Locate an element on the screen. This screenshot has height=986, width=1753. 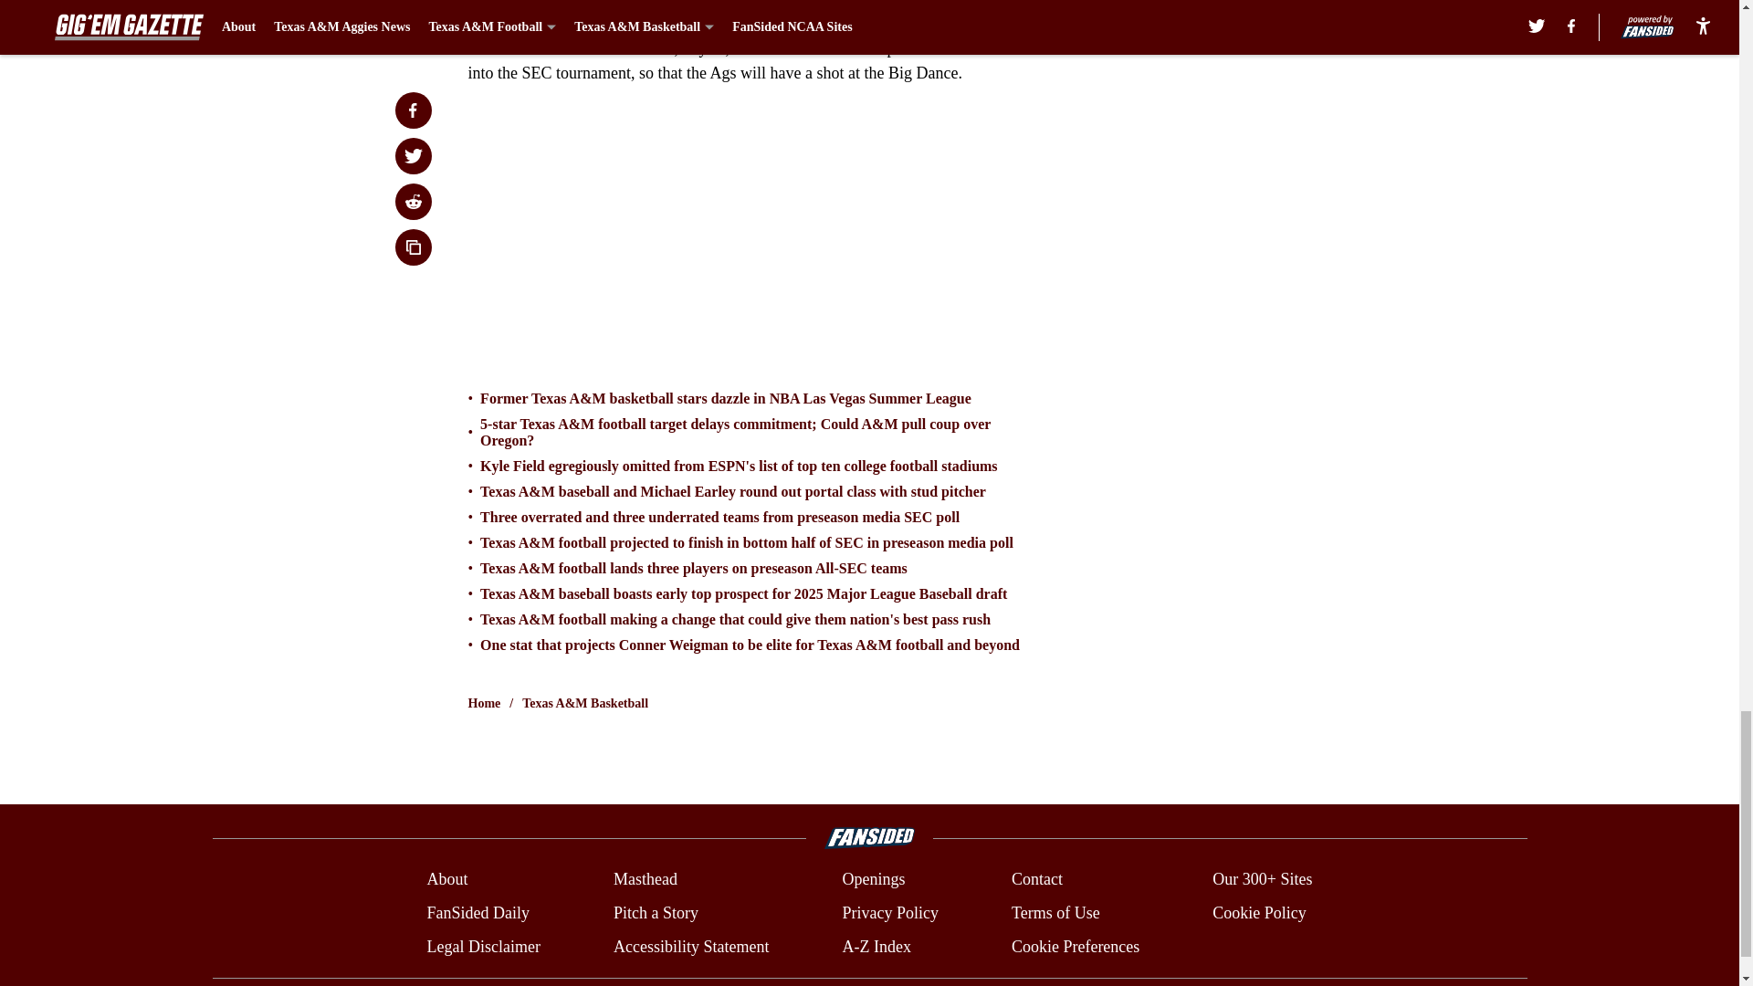
Masthead is located at coordinates (645, 880).